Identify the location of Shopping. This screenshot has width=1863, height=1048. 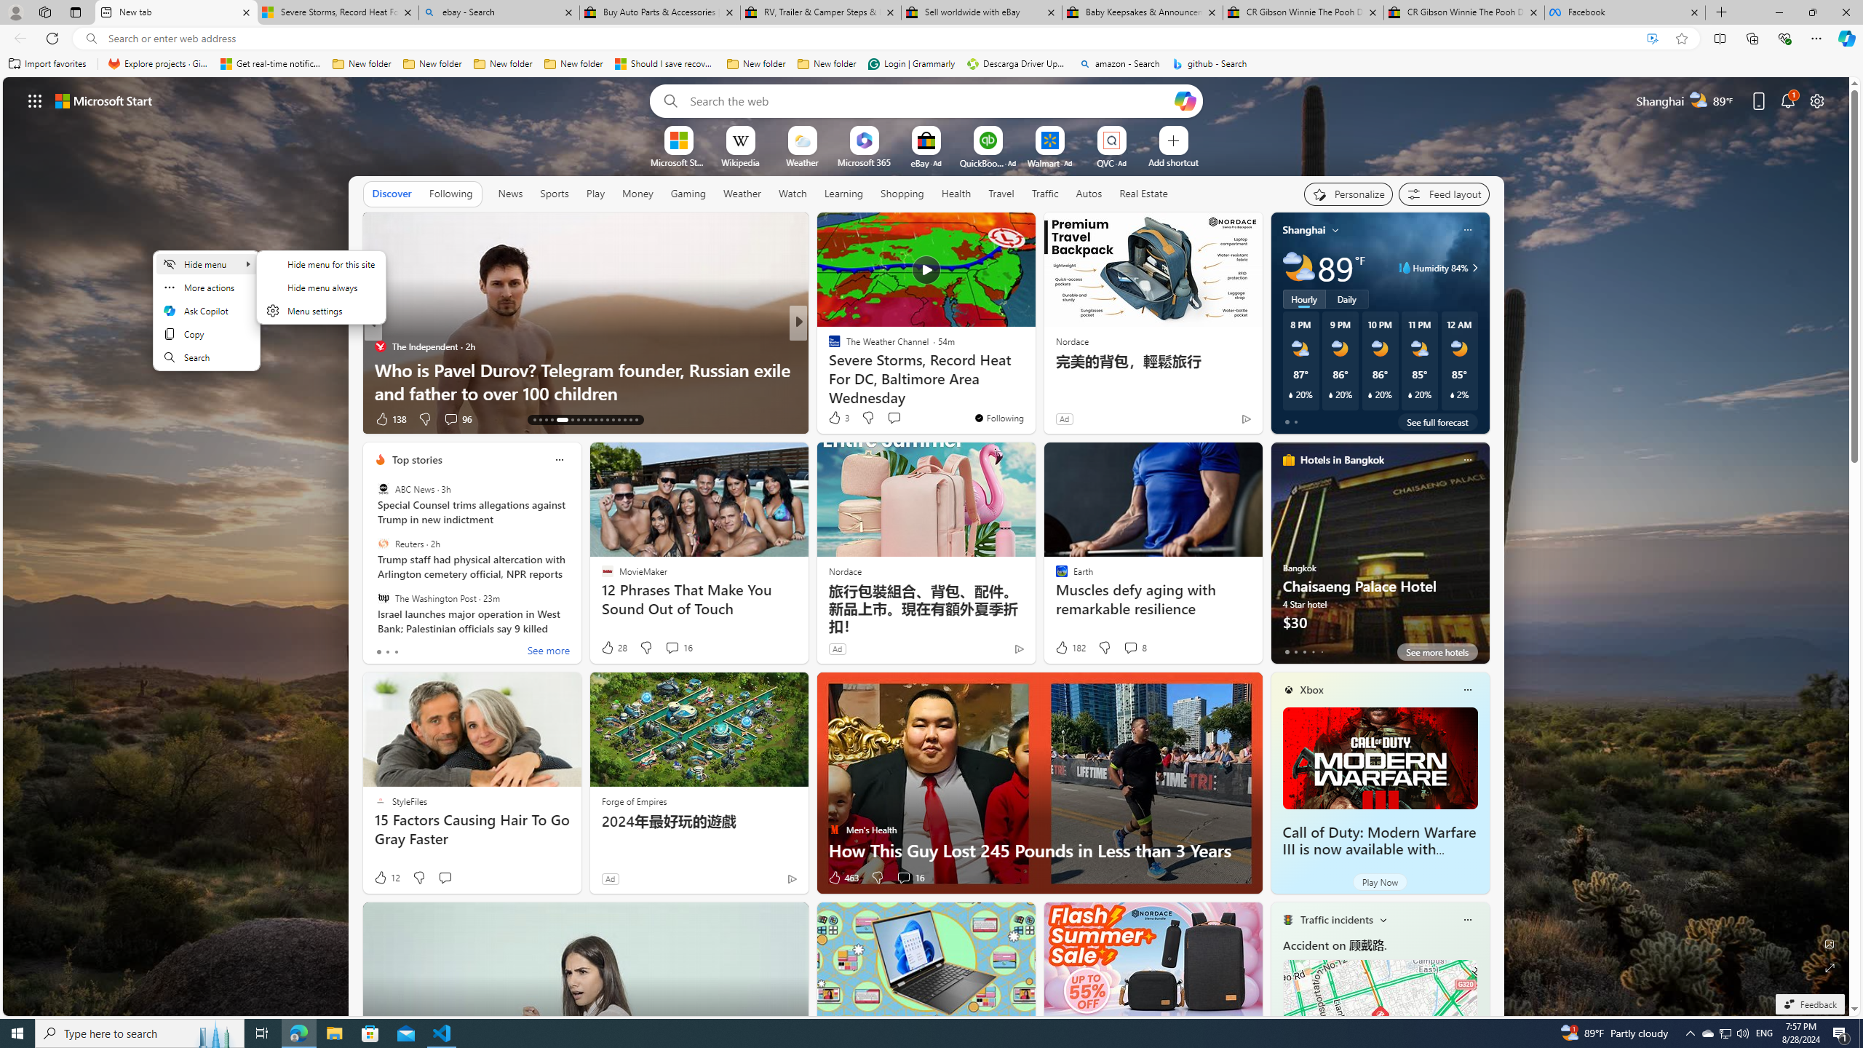
(902, 194).